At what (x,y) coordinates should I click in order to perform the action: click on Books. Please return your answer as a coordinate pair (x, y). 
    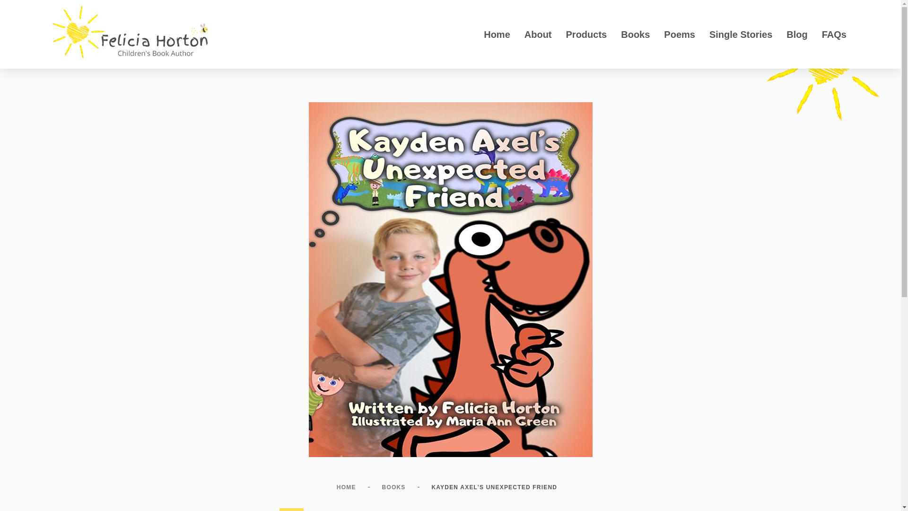
    Looking at the image, I should click on (635, 34).